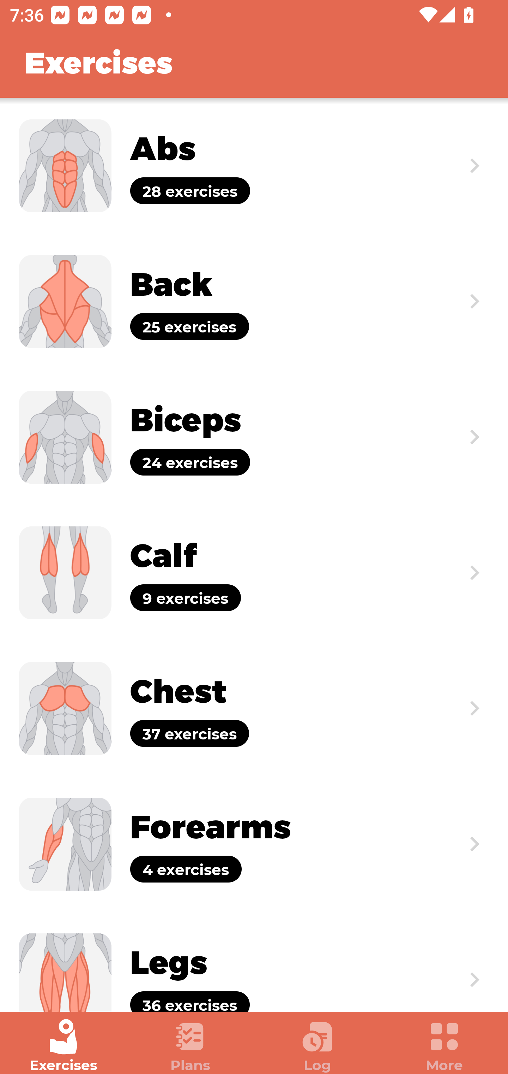  I want to click on Exercise Forearms 4 exercises, so click(254, 844).